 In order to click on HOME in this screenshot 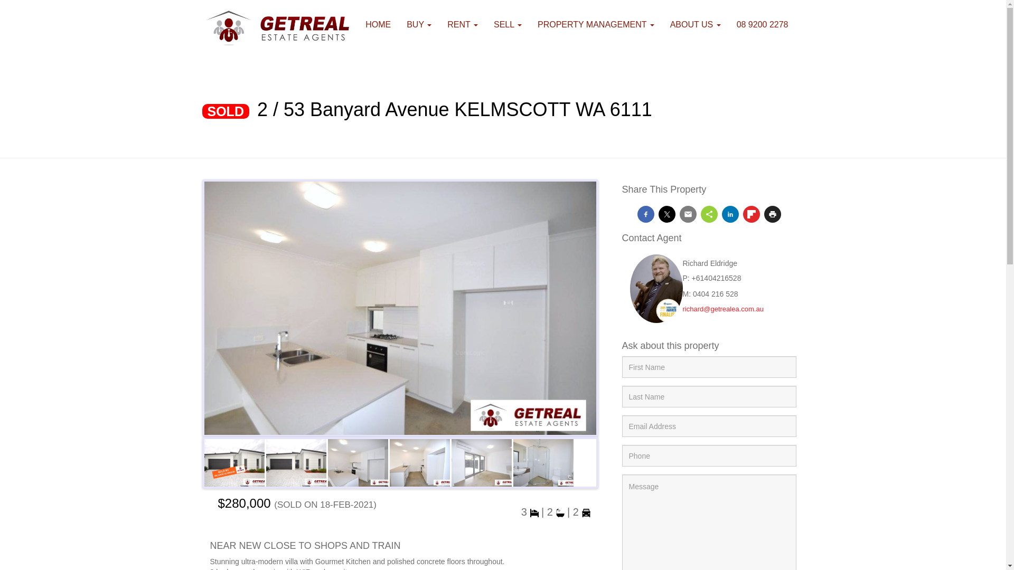, I will do `click(378, 25)`.